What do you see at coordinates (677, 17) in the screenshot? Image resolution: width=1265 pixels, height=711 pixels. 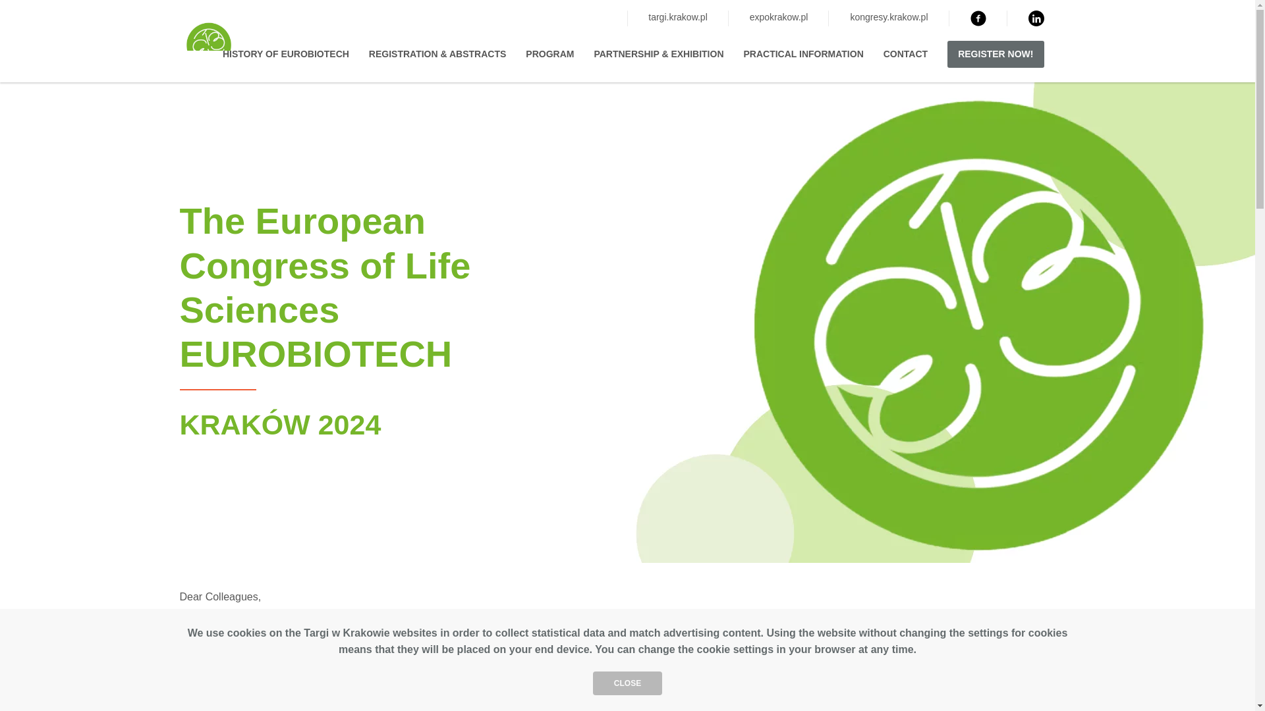 I see `targi.krakow.pl` at bounding box center [677, 17].